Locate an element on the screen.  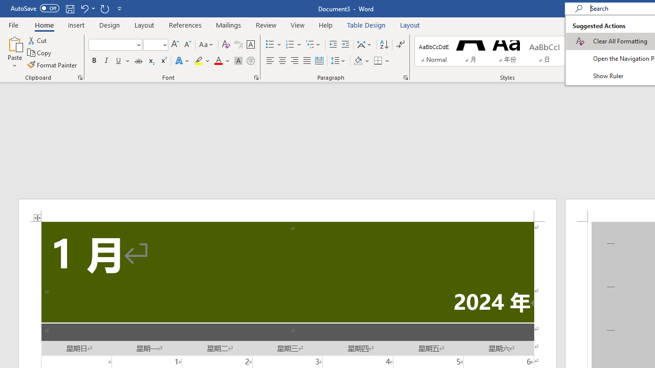
Review is located at coordinates (266, 25).